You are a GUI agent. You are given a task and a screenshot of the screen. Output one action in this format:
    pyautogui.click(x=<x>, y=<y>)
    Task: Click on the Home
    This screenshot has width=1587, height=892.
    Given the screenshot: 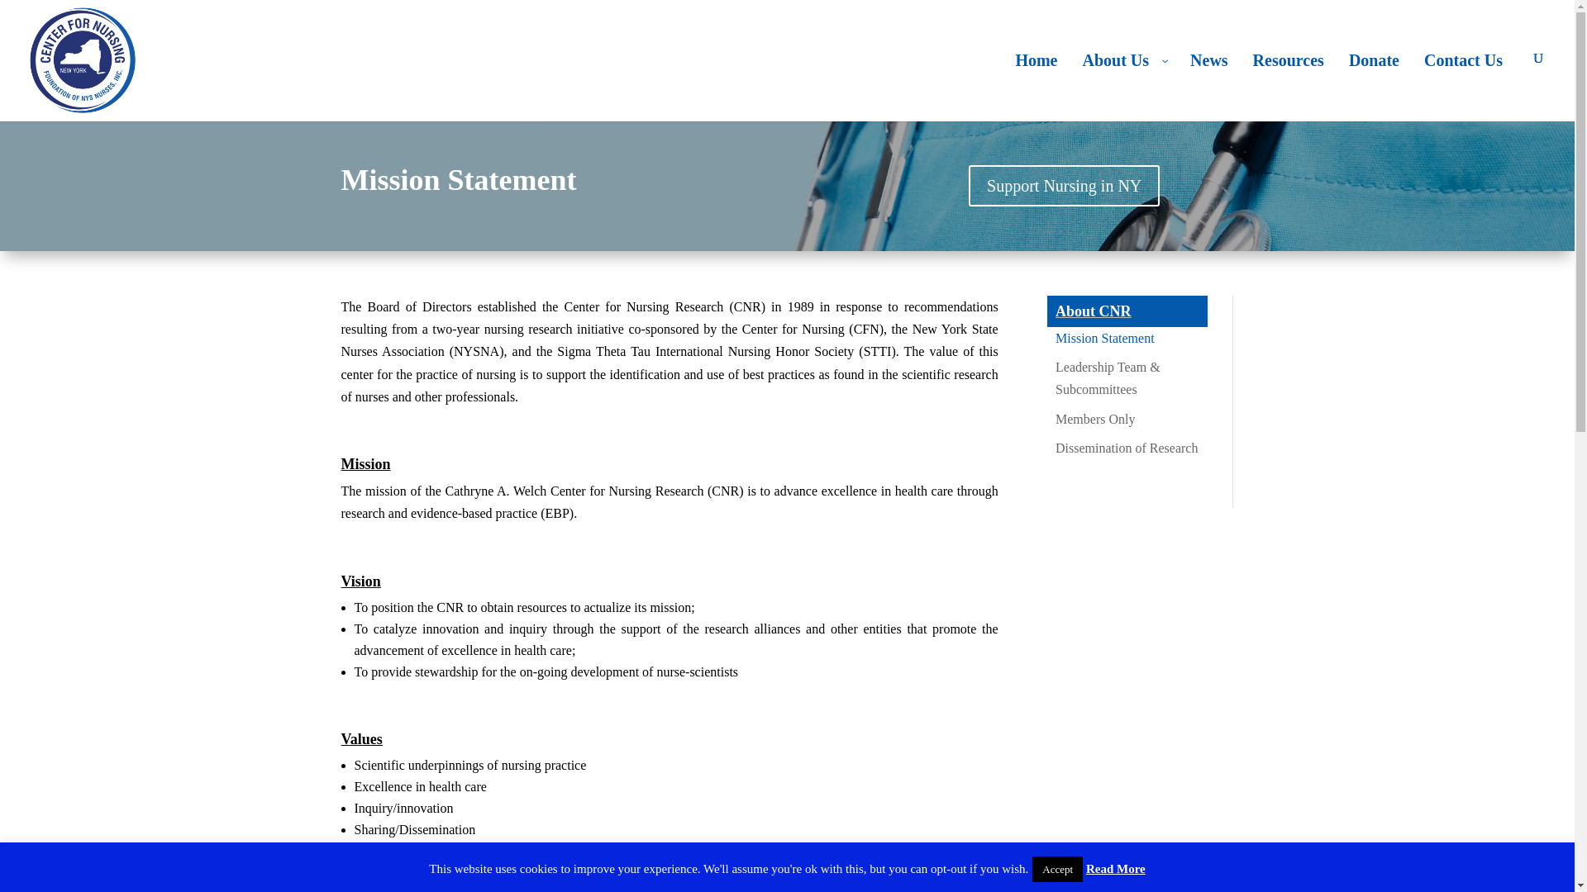 What is the action you would take?
    pyautogui.click(x=1037, y=86)
    